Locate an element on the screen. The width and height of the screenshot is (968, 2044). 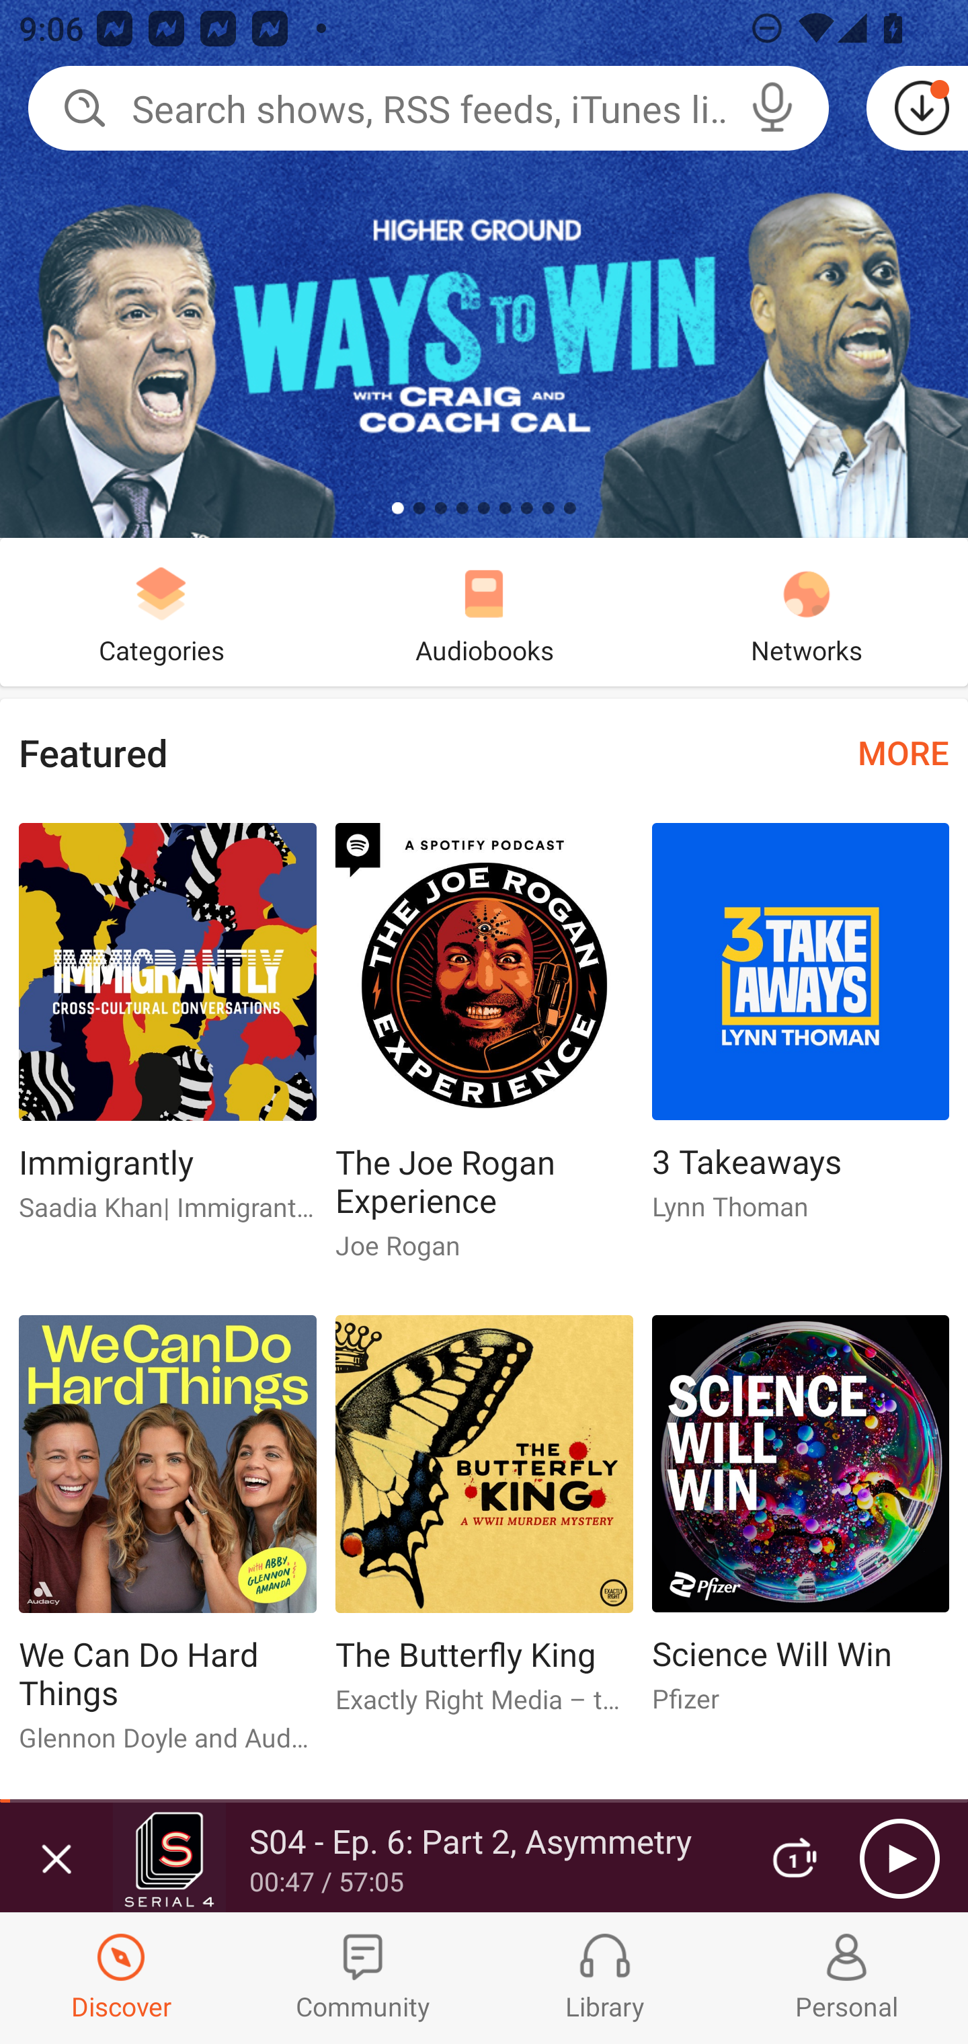
Networks is located at coordinates (807, 612).